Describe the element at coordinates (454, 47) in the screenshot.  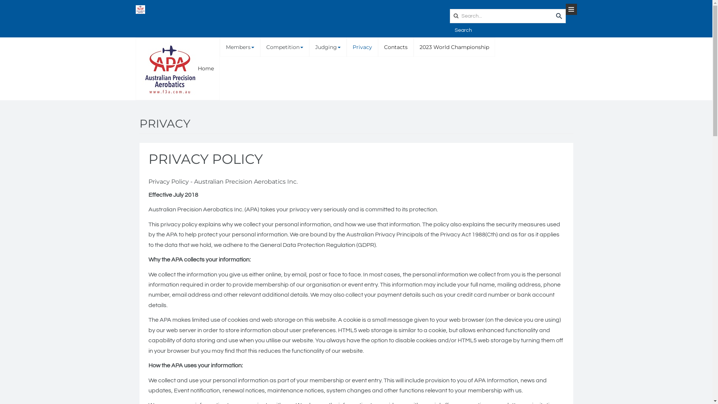
I see `2023 World Championship` at that location.